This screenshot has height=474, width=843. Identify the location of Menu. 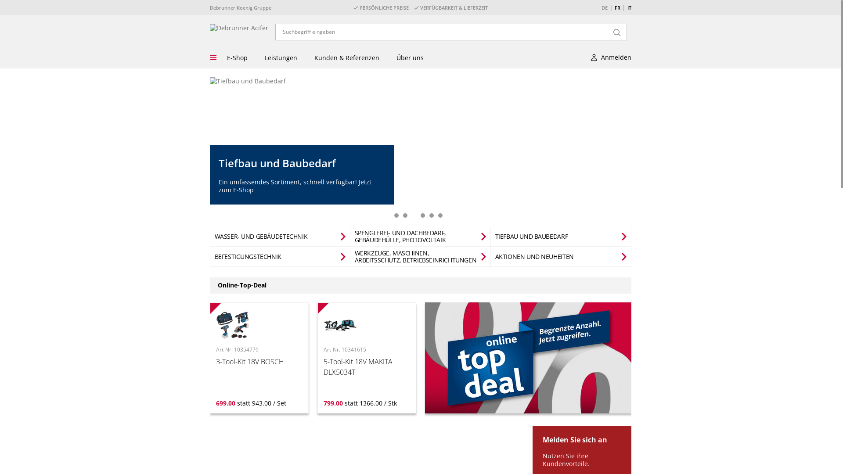
(214, 58).